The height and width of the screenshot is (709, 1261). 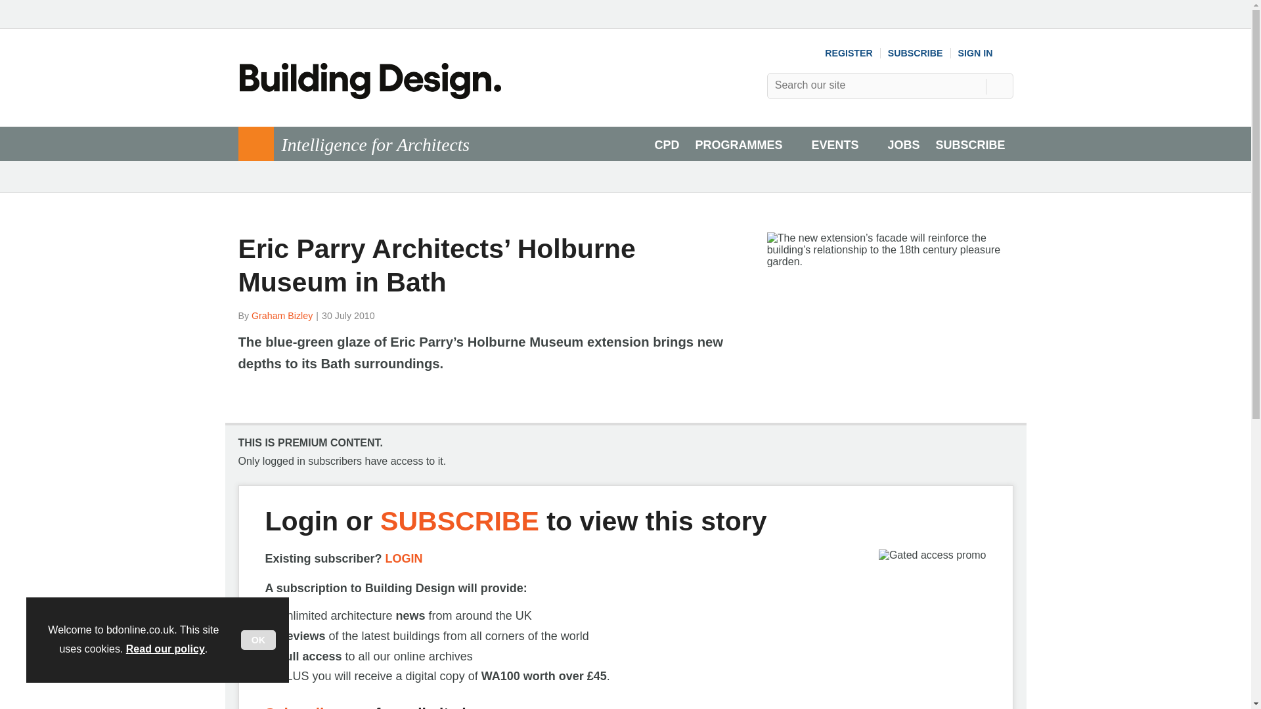 What do you see at coordinates (166, 649) in the screenshot?
I see `Read our policy` at bounding box center [166, 649].